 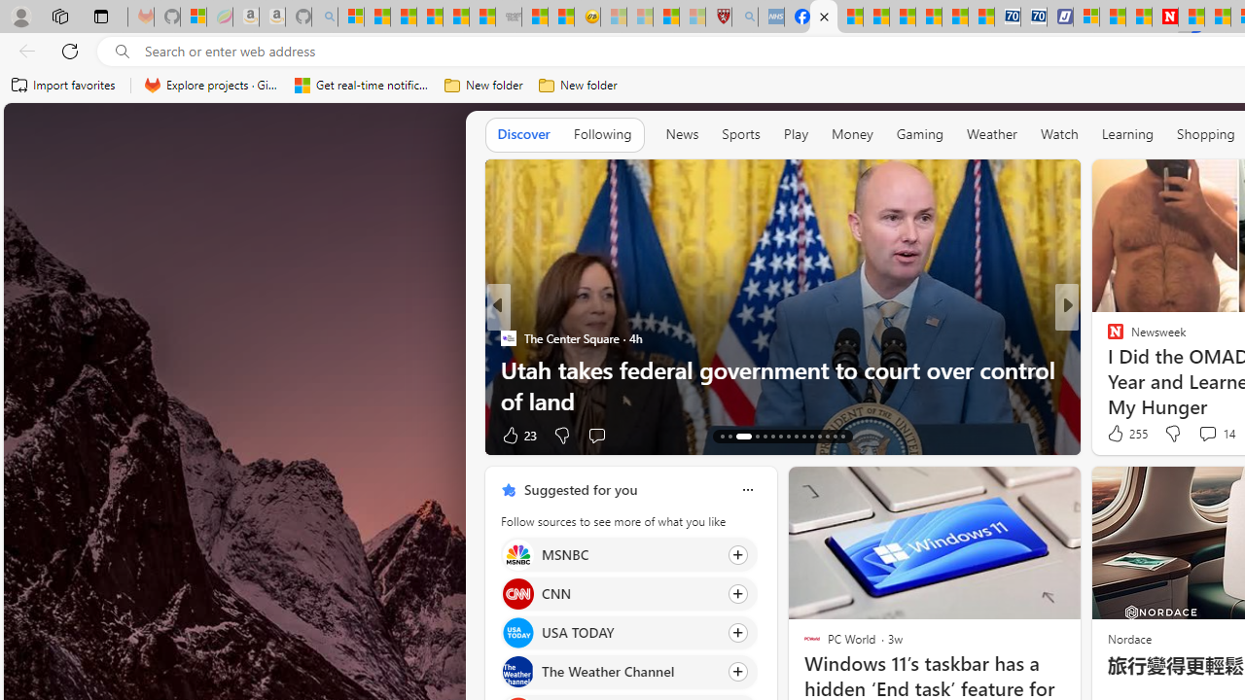 What do you see at coordinates (1107, 337) in the screenshot?
I see `Southern Living` at bounding box center [1107, 337].